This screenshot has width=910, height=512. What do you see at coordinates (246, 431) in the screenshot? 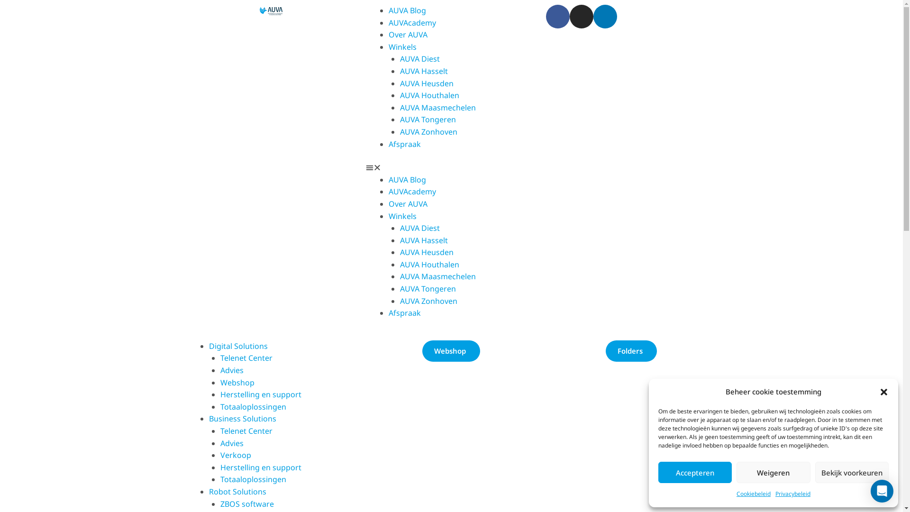
I see `Telenet Center` at bounding box center [246, 431].